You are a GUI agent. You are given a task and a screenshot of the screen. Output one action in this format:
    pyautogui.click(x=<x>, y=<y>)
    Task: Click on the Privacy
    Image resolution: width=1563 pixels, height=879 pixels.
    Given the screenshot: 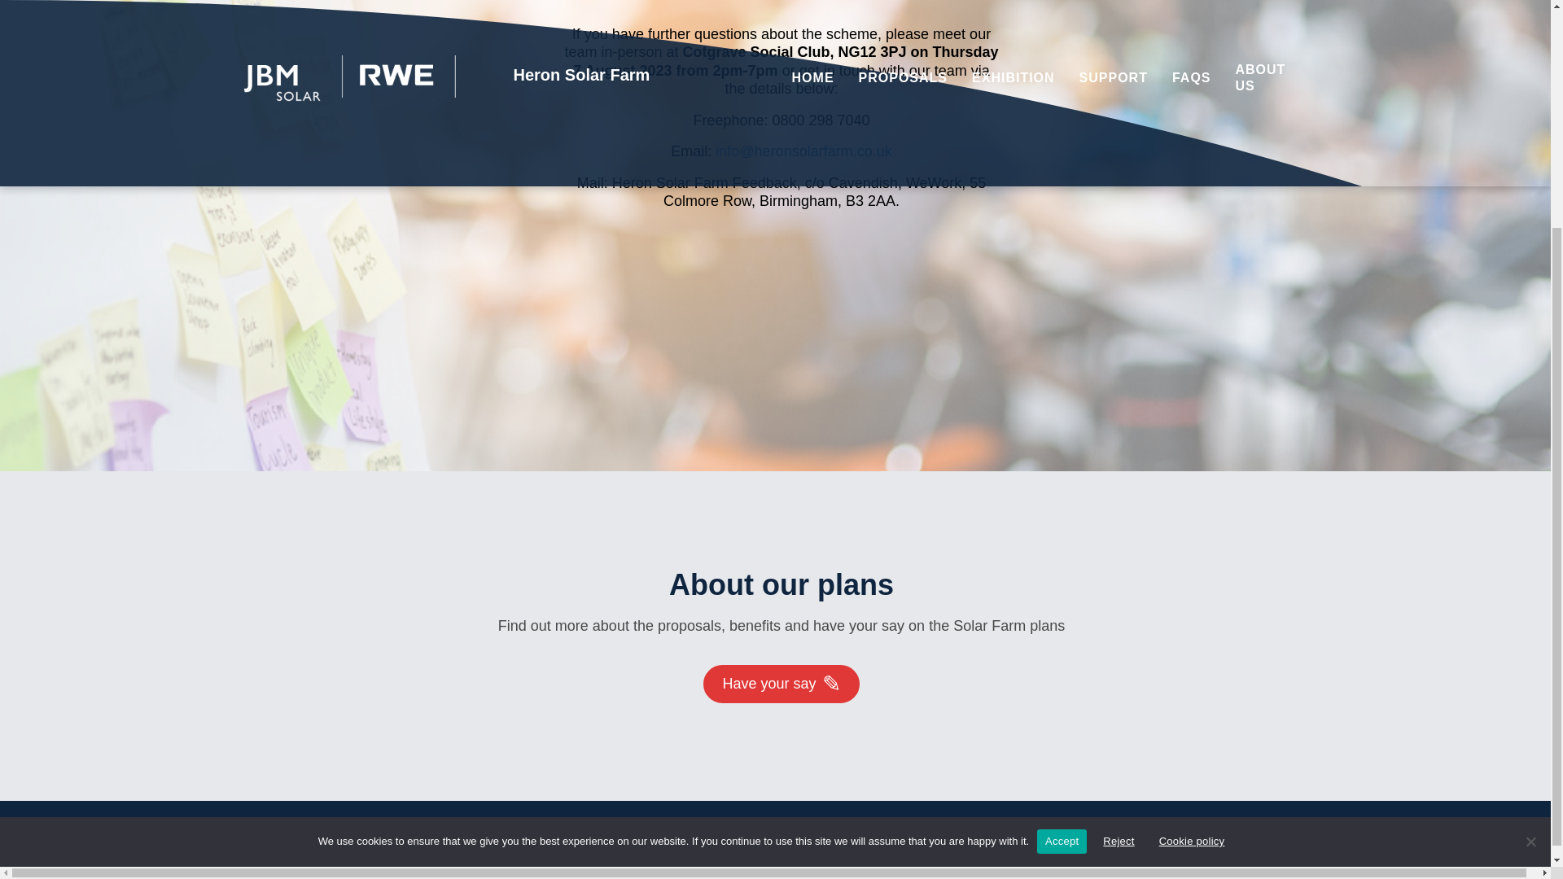 What is the action you would take?
    pyautogui.click(x=1071, y=825)
    